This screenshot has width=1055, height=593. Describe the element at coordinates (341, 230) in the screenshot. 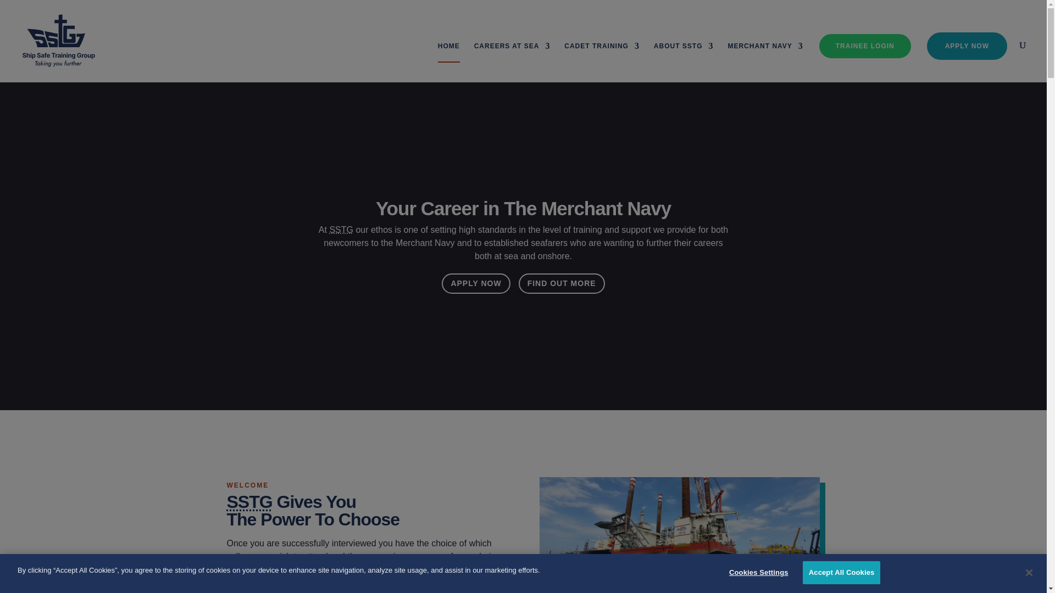

I see `Ship Safe Training Group` at that location.